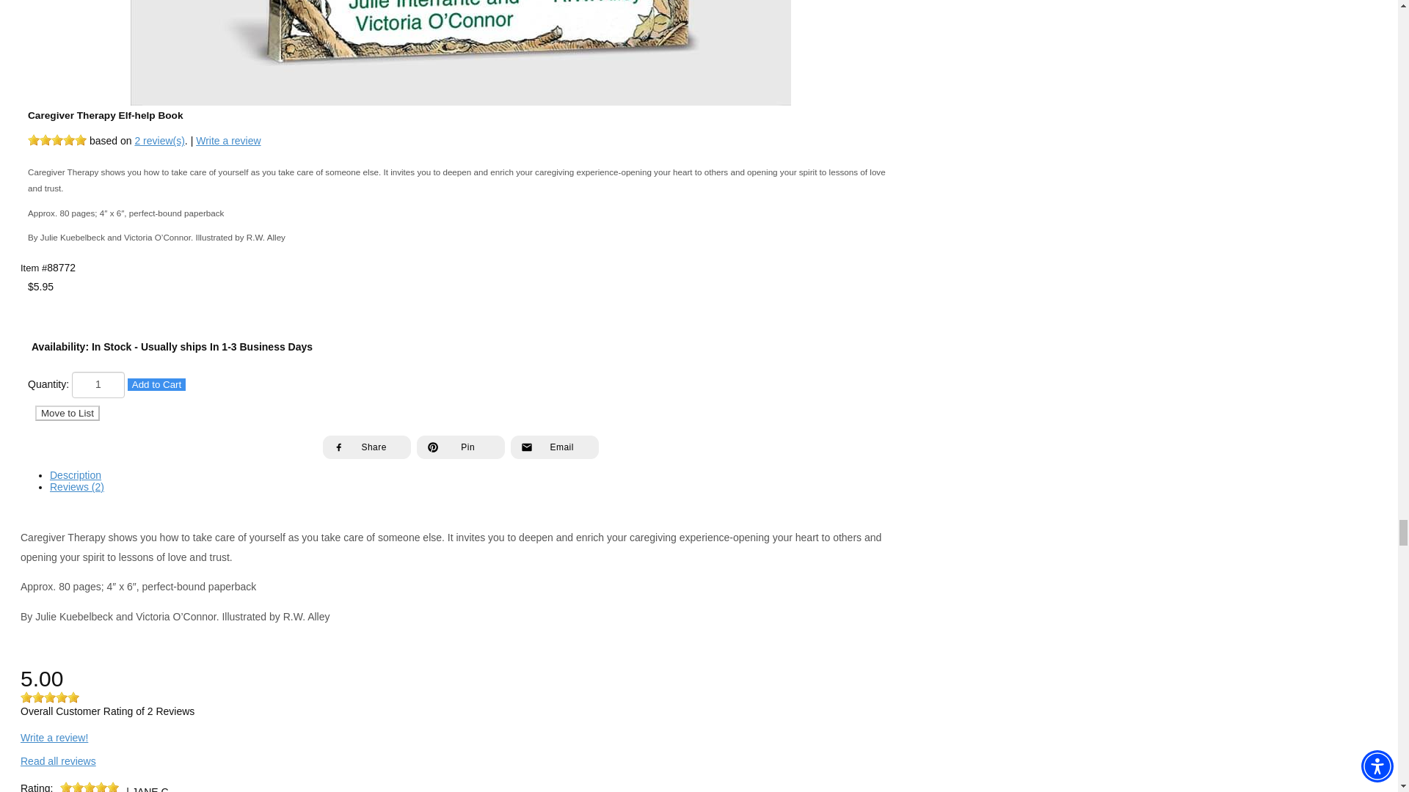 Image resolution: width=1409 pixels, height=792 pixels. What do you see at coordinates (157, 384) in the screenshot?
I see `Add to Cart` at bounding box center [157, 384].